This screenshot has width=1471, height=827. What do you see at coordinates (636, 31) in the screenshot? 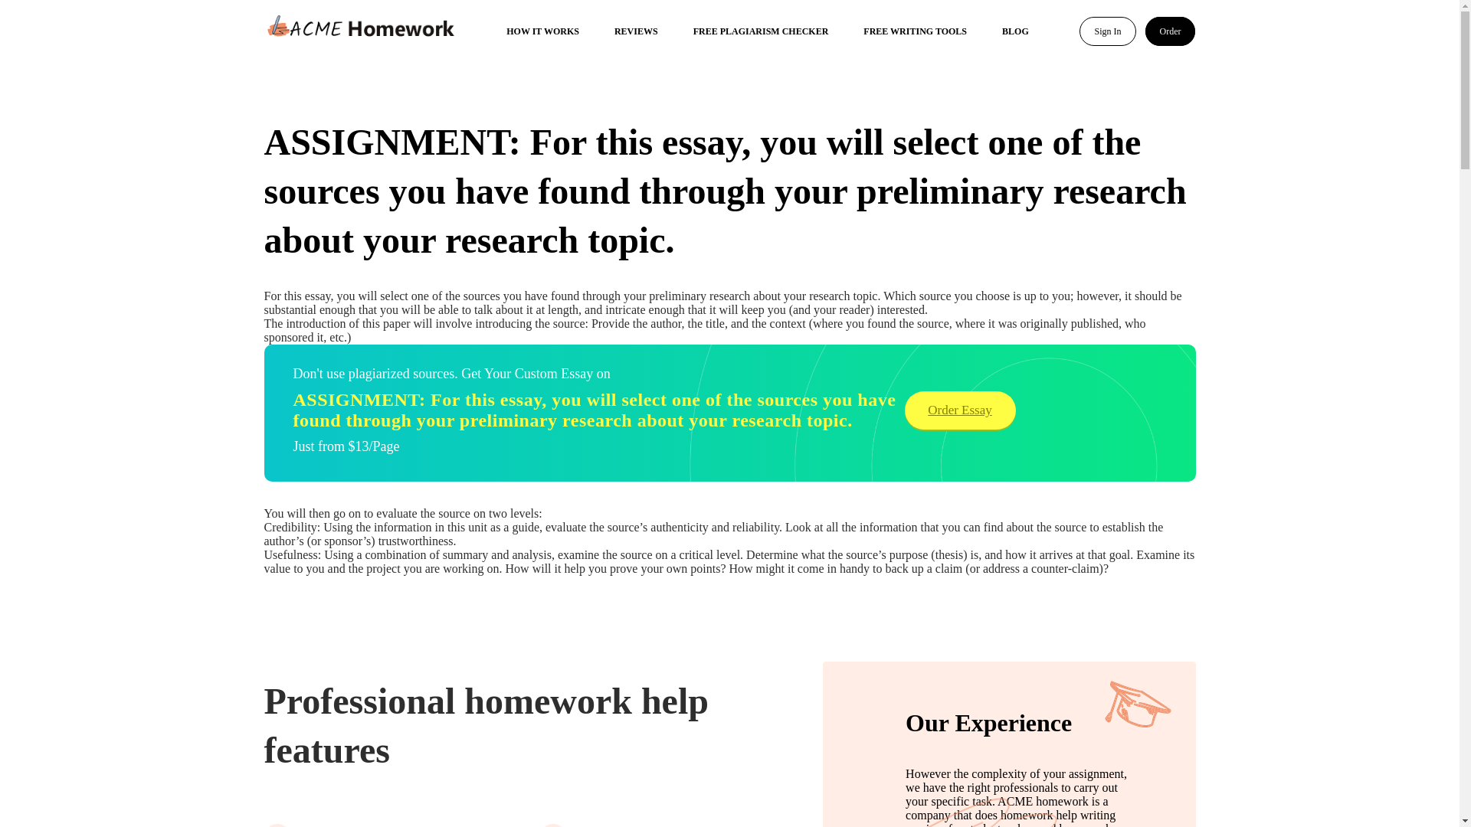
I see `REVIEWS` at bounding box center [636, 31].